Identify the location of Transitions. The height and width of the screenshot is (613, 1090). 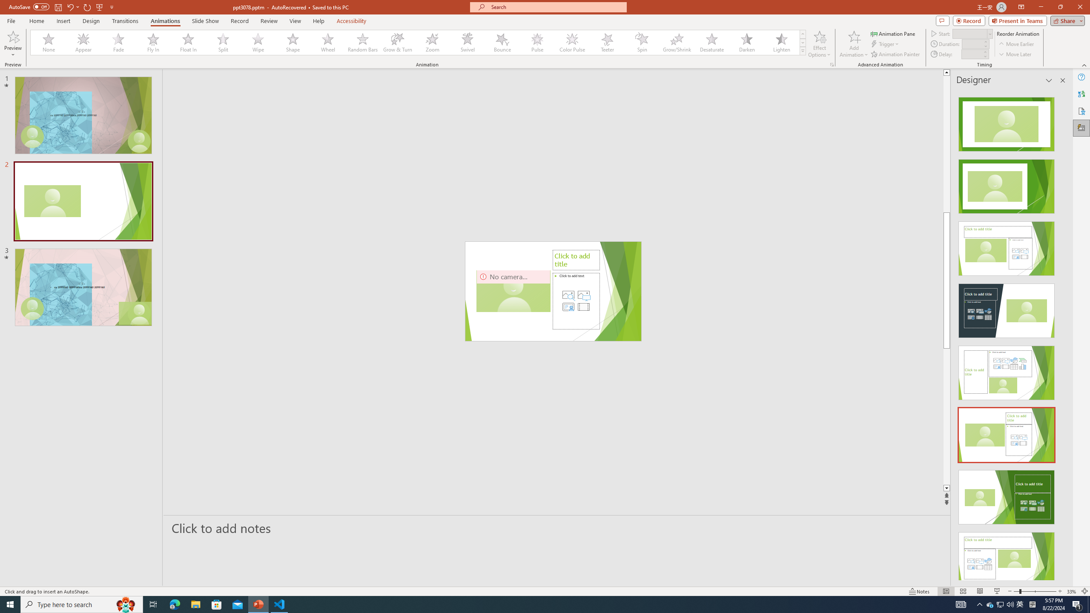
(125, 21).